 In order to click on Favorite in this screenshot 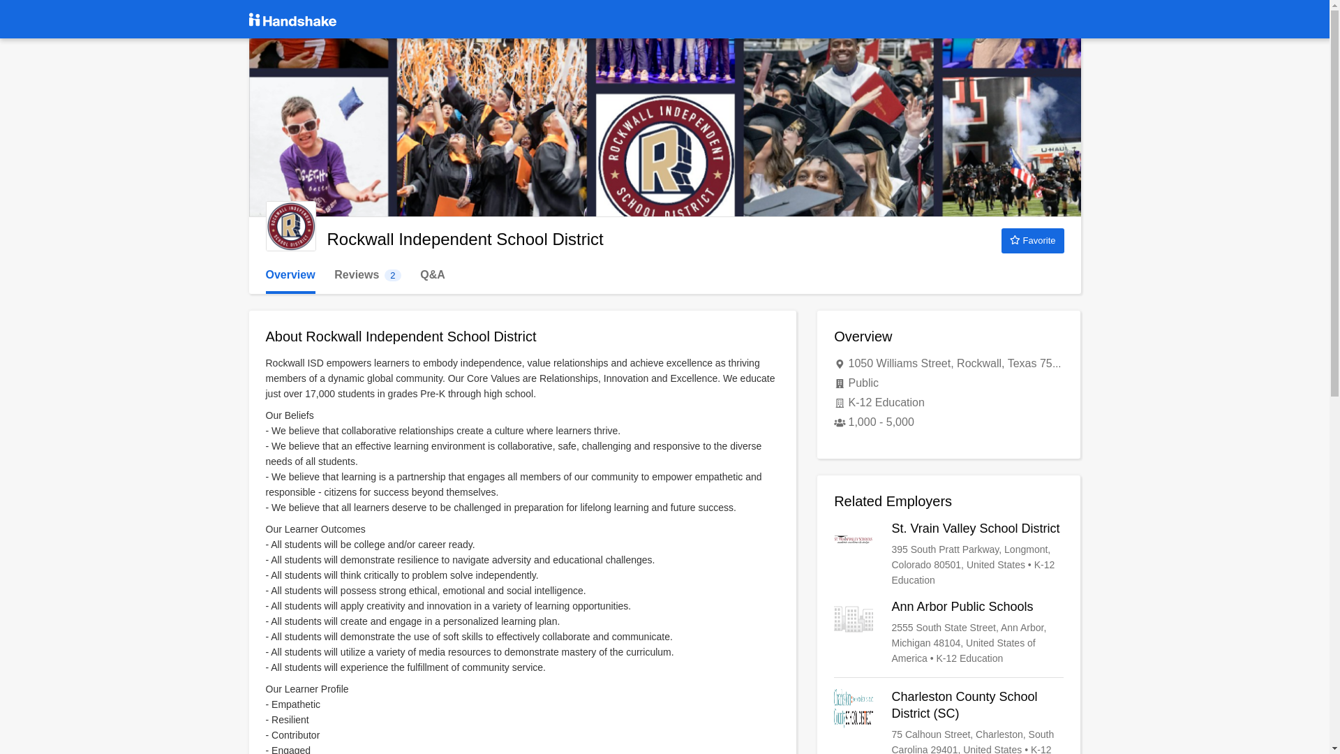, I will do `click(1032, 240)`.